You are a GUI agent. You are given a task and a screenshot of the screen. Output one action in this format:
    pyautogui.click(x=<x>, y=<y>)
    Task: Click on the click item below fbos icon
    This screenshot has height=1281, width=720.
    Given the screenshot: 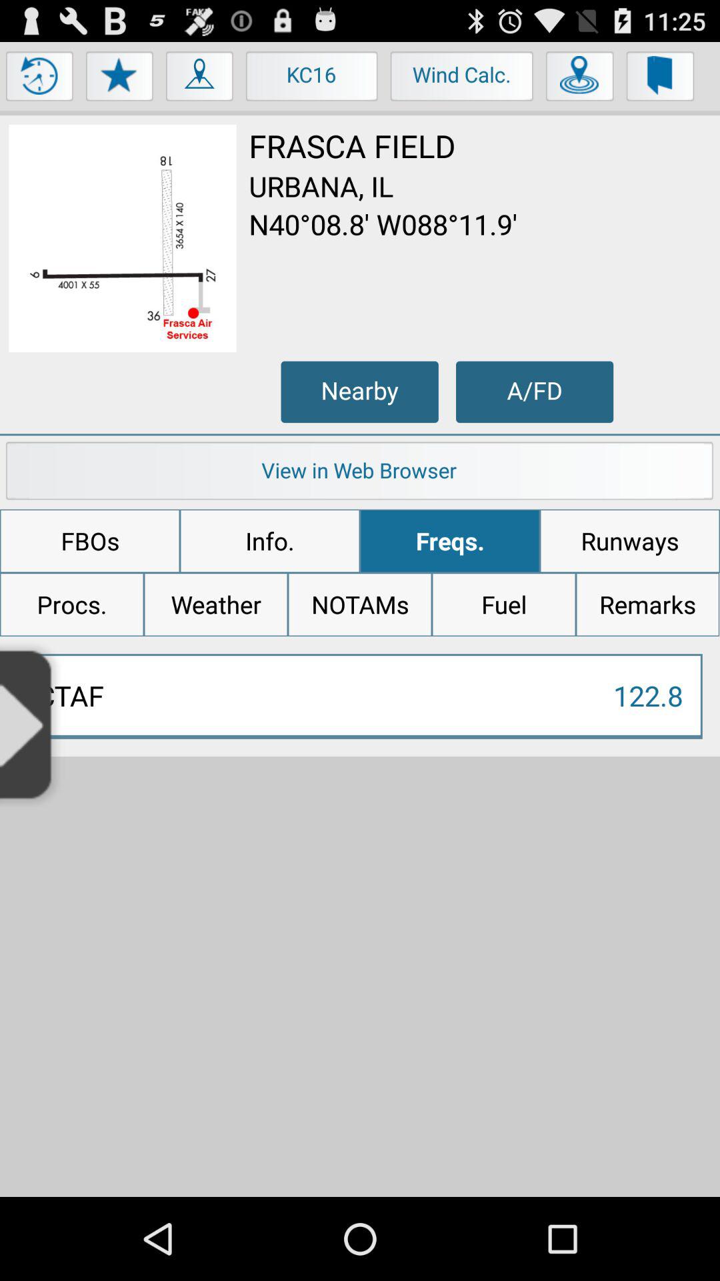 What is the action you would take?
    pyautogui.click(x=216, y=604)
    